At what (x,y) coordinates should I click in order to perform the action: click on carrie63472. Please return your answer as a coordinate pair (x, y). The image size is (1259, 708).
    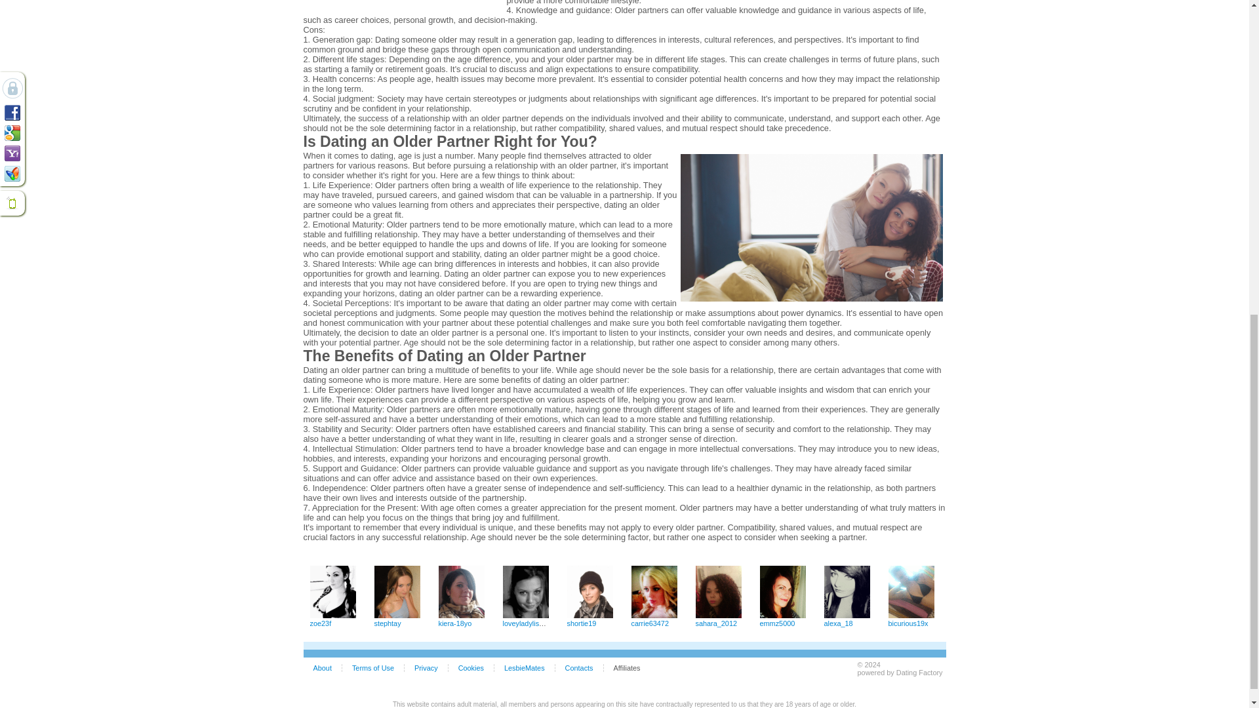
    Looking at the image, I should click on (653, 616).